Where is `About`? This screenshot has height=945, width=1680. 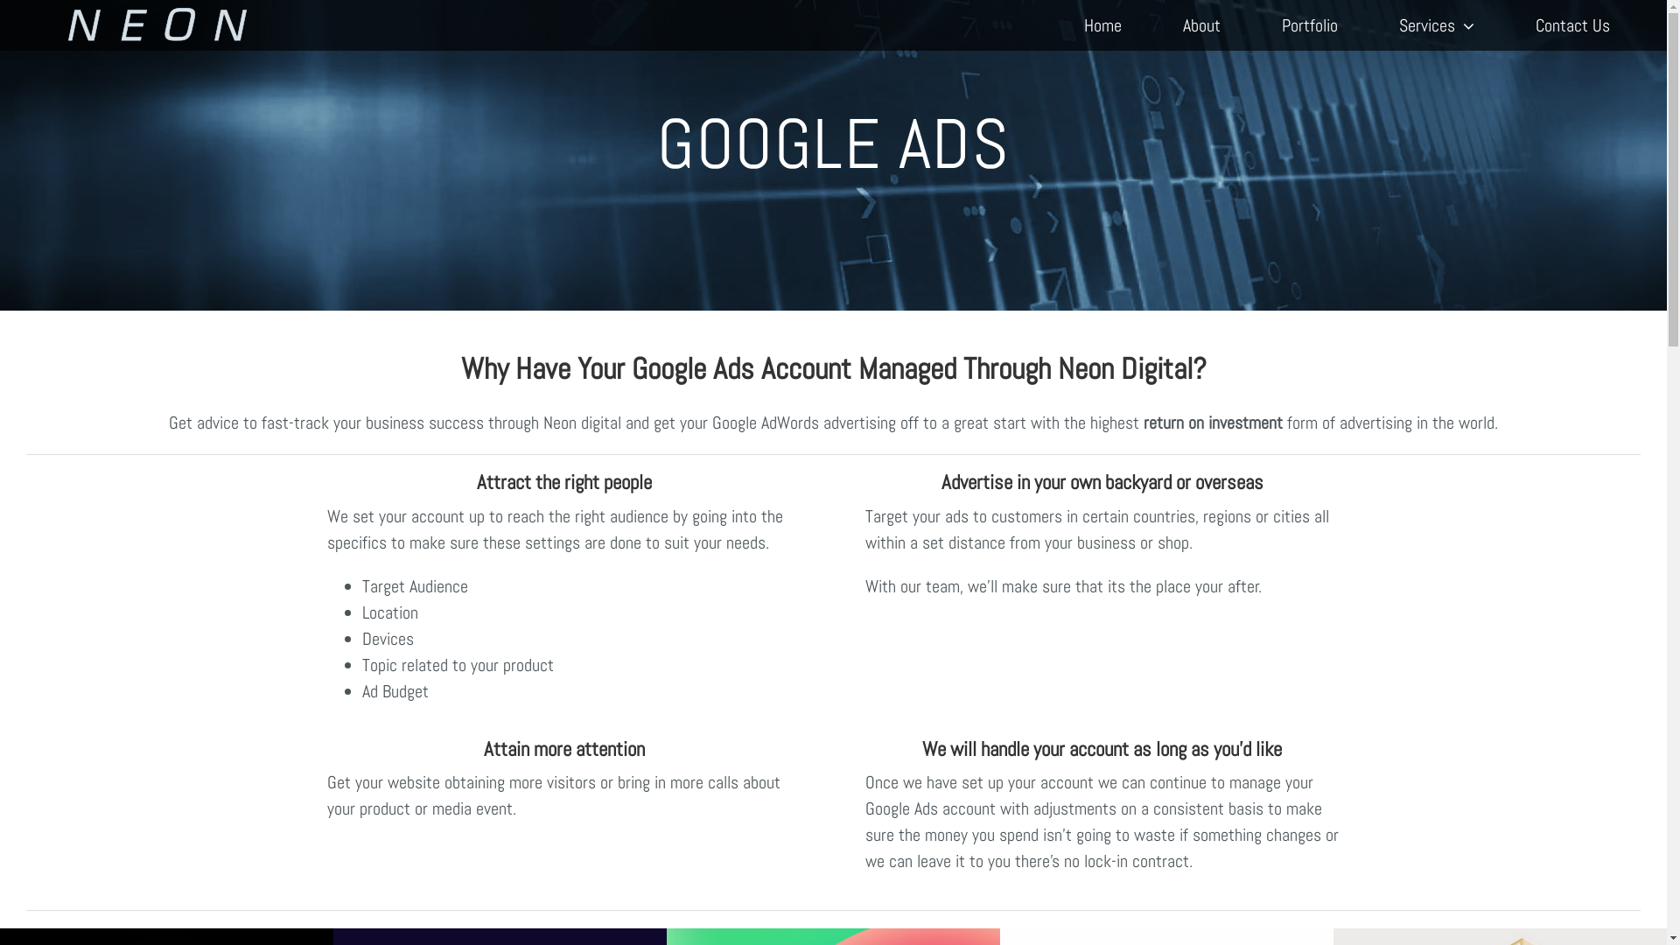
About is located at coordinates (1202, 25).